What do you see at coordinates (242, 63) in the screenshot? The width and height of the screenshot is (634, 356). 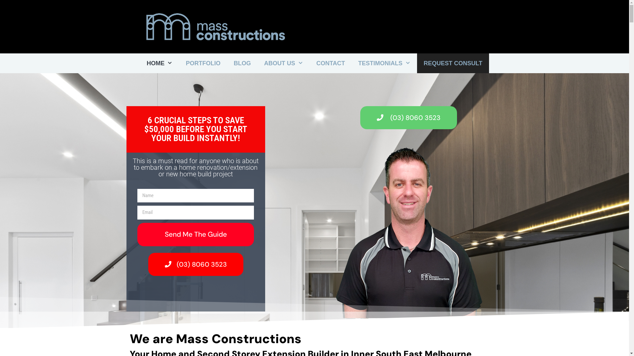 I see `BLOG` at bounding box center [242, 63].